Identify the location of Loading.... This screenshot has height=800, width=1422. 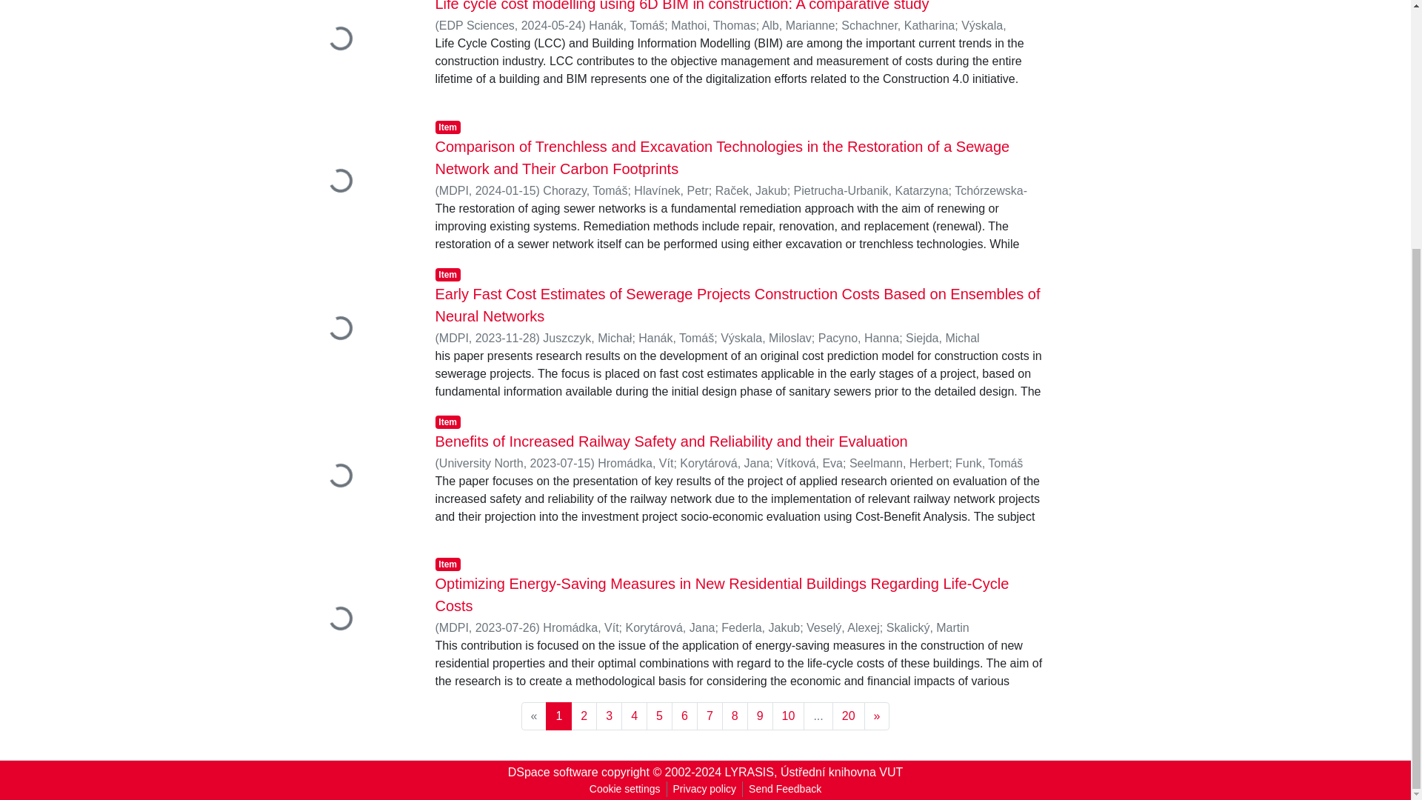
(354, 479).